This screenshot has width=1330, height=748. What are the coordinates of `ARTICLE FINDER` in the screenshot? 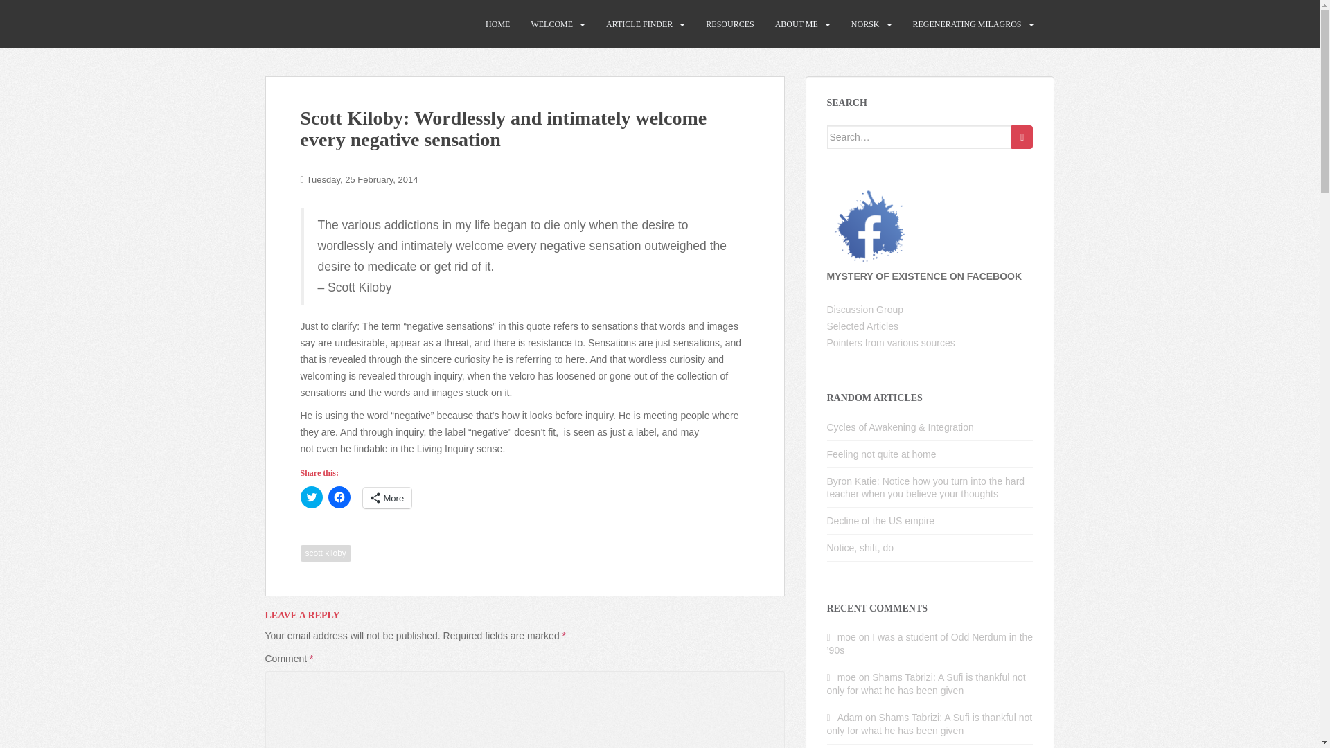 It's located at (639, 24).